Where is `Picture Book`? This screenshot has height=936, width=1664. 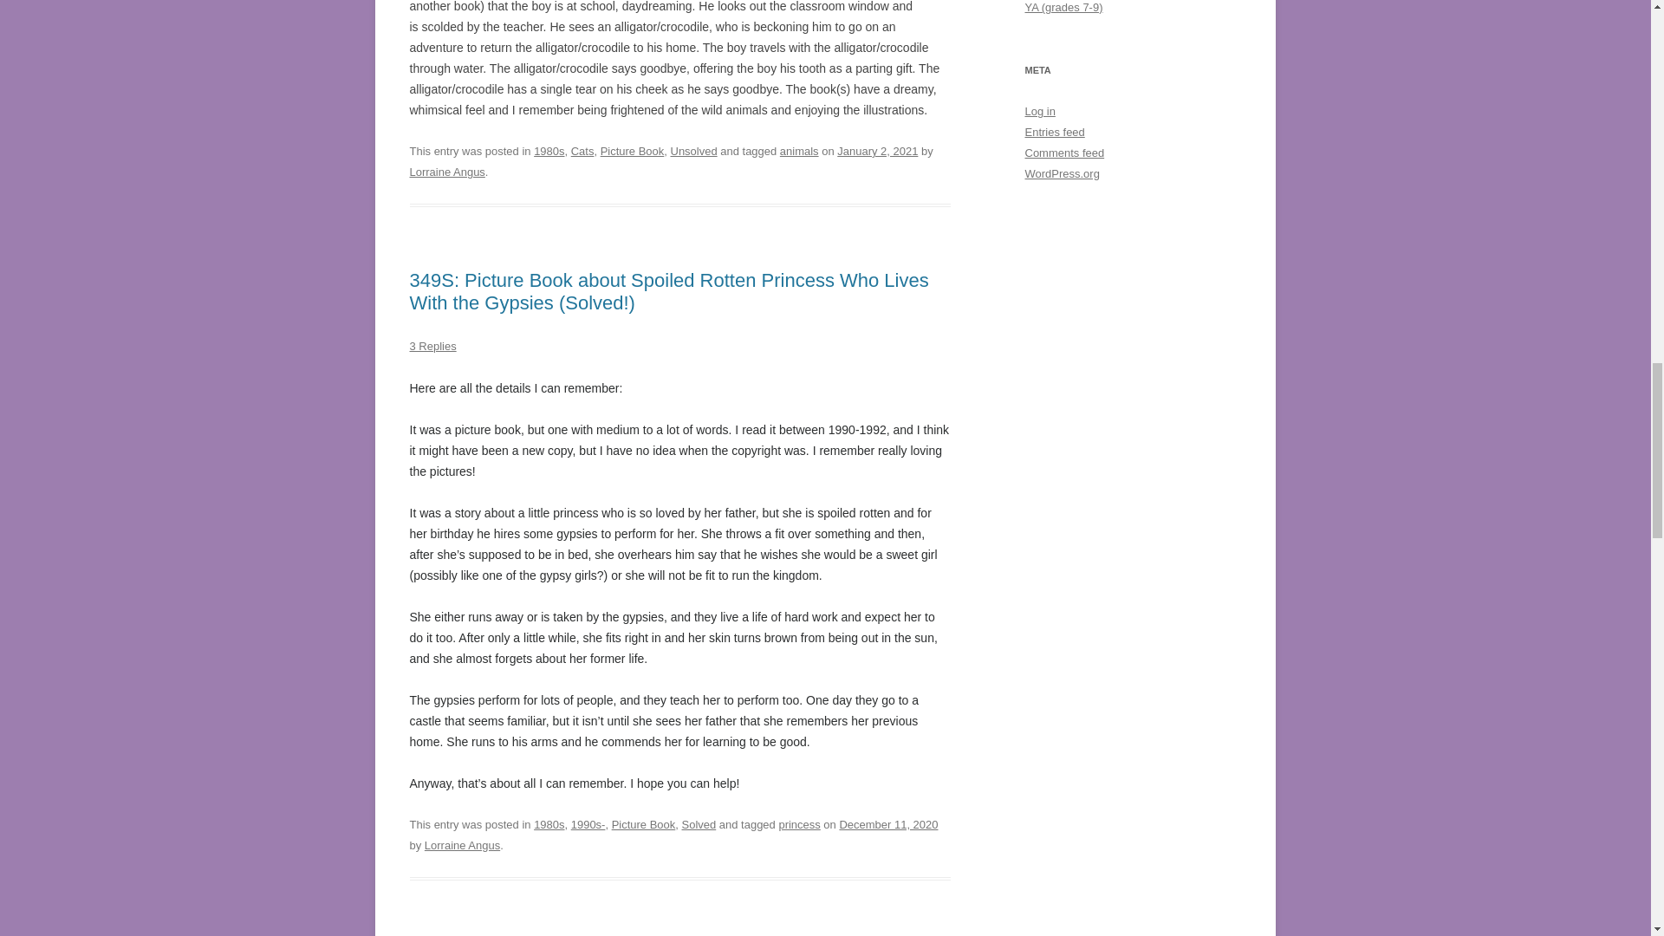
Picture Book is located at coordinates (633, 151).